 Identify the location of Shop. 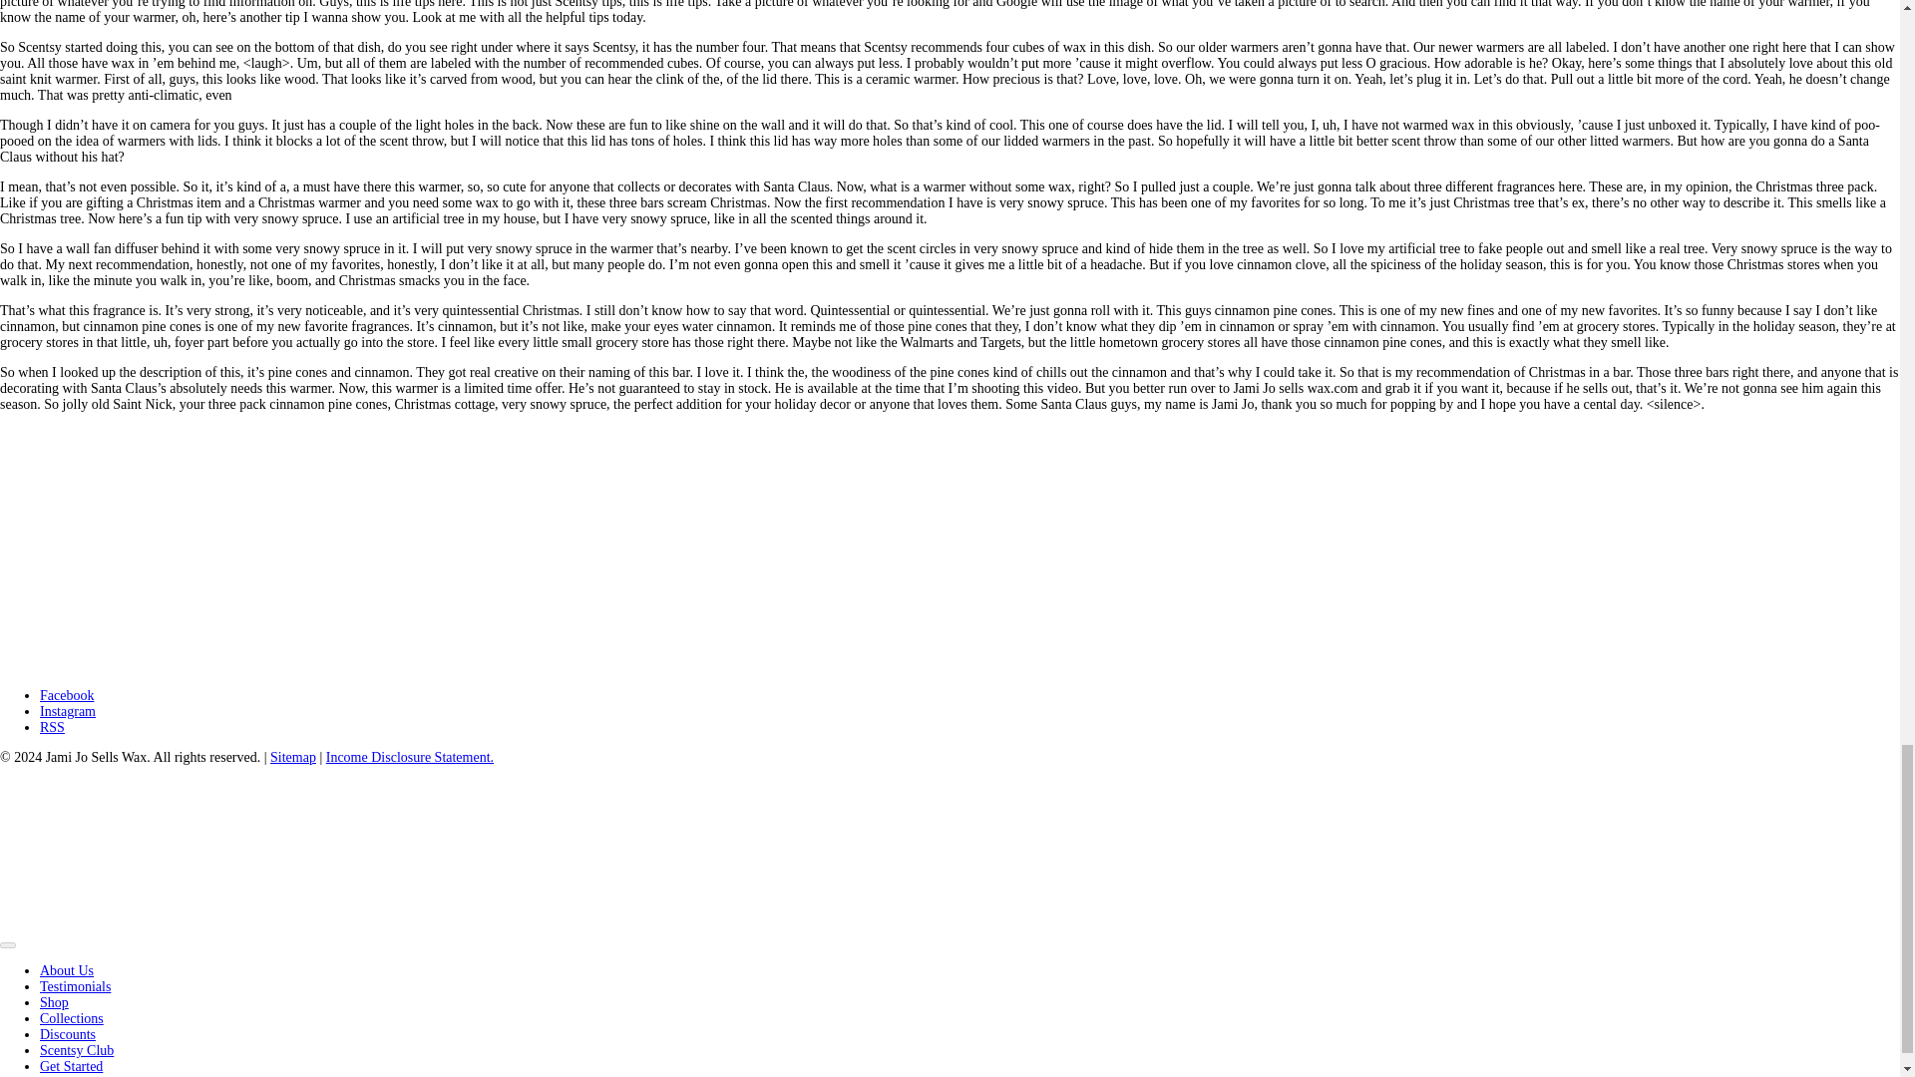
(54, 1002).